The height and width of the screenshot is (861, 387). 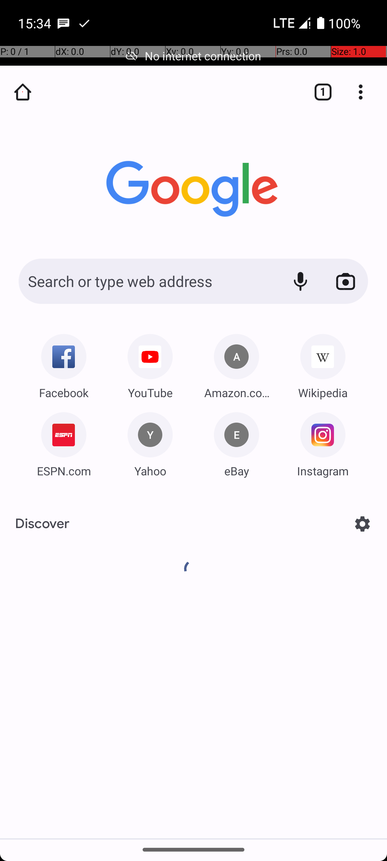 I want to click on Navigate: Wikipedia: en.m.wikipedia.org, so click(x=323, y=364).